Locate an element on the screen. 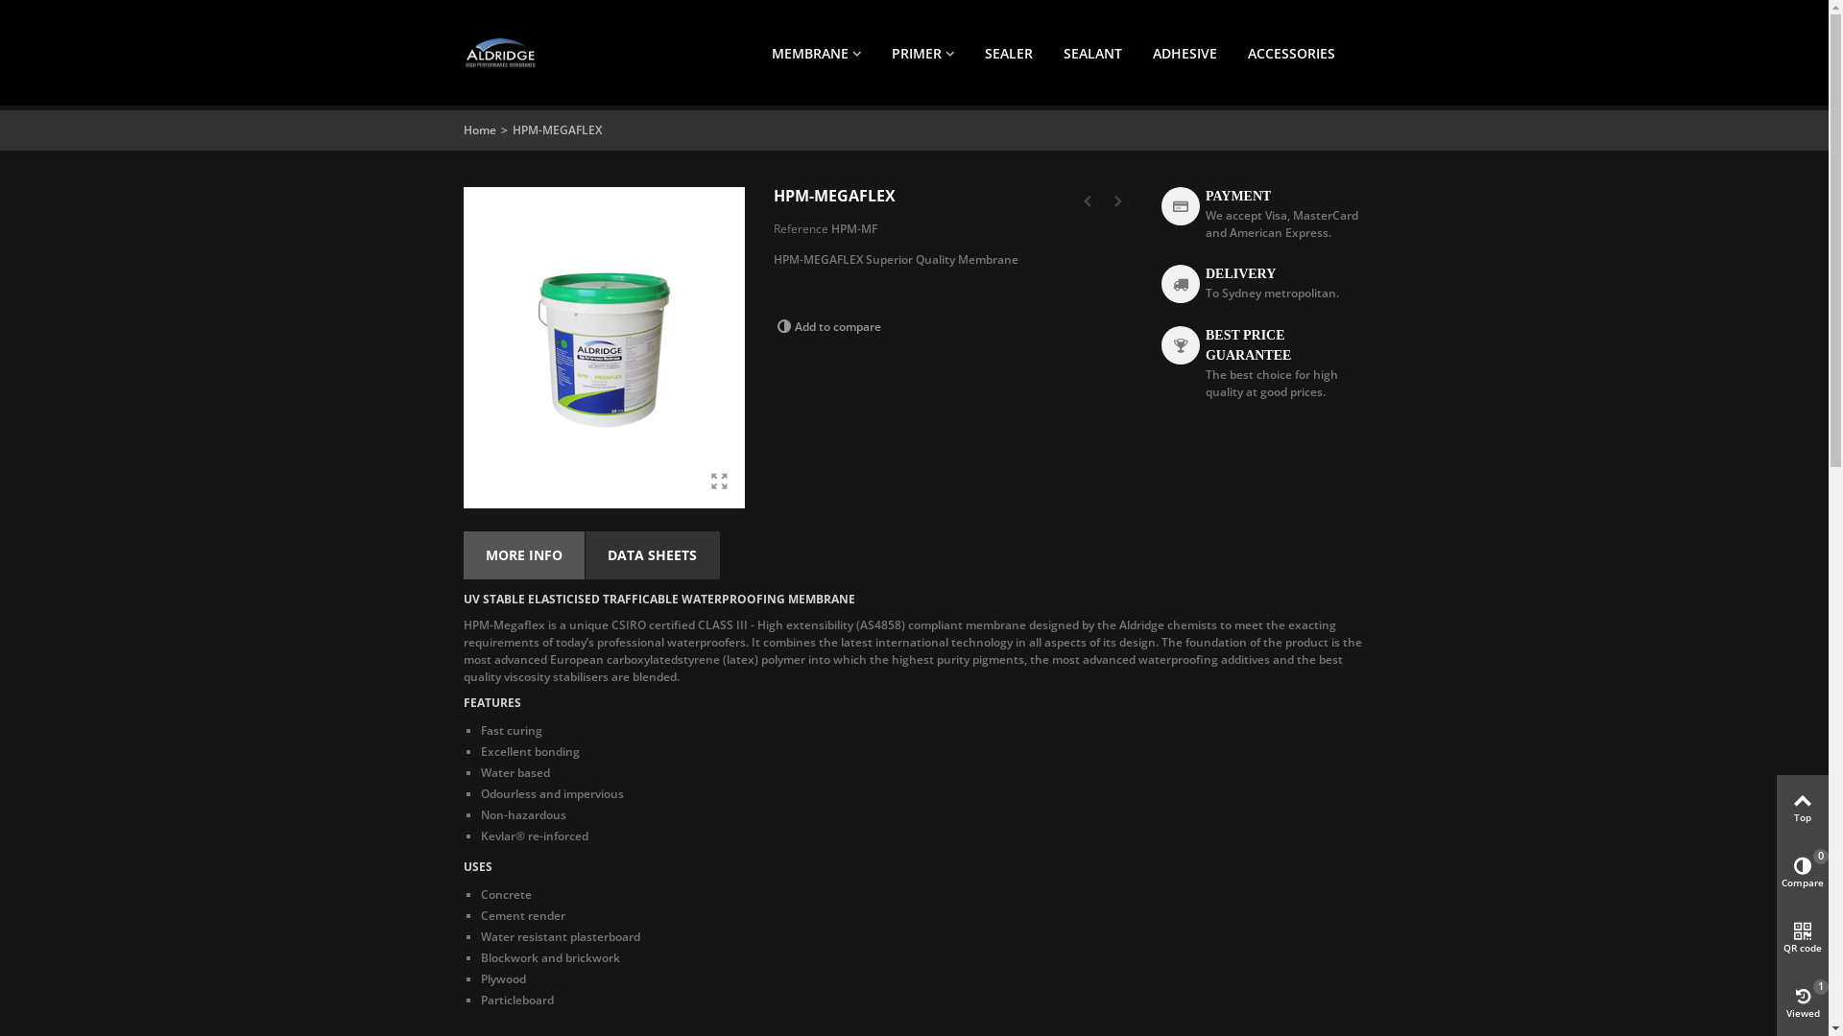 The height and width of the screenshot is (1036, 1843). Top is located at coordinates (1803, 808).